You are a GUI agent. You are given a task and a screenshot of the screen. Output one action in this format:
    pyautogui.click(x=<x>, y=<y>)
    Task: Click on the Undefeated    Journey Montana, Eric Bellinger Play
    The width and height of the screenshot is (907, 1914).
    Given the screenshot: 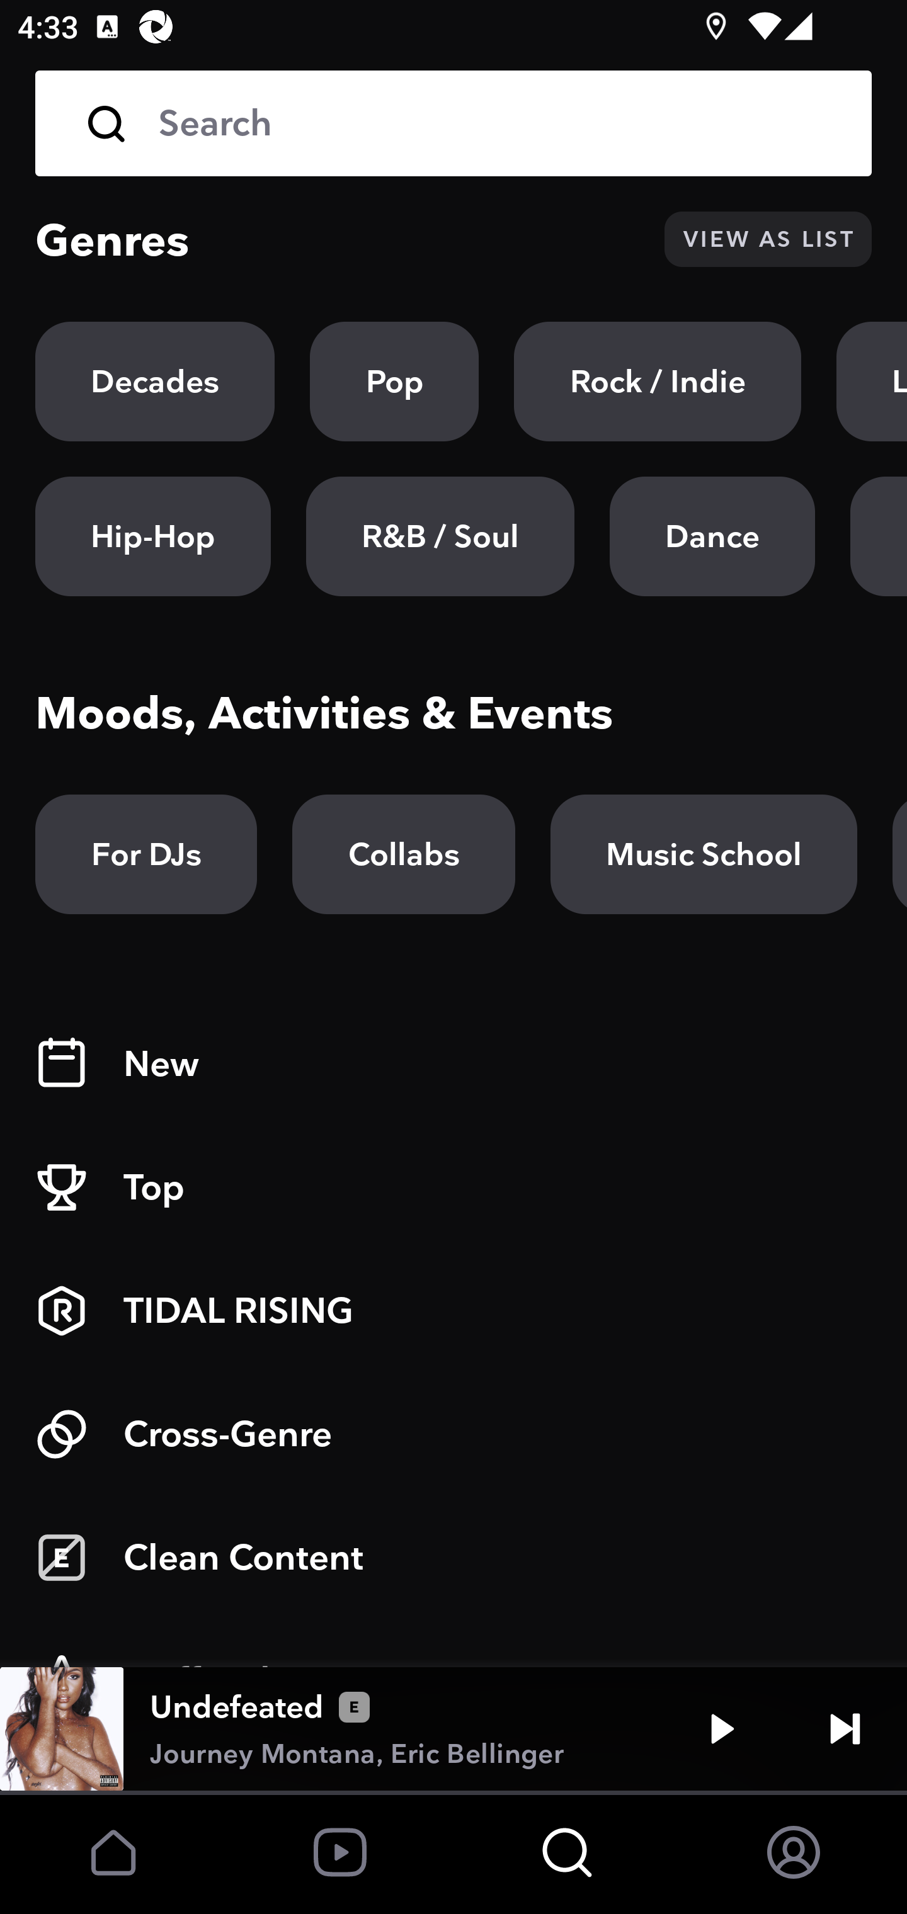 What is the action you would take?
    pyautogui.click(x=453, y=1729)
    